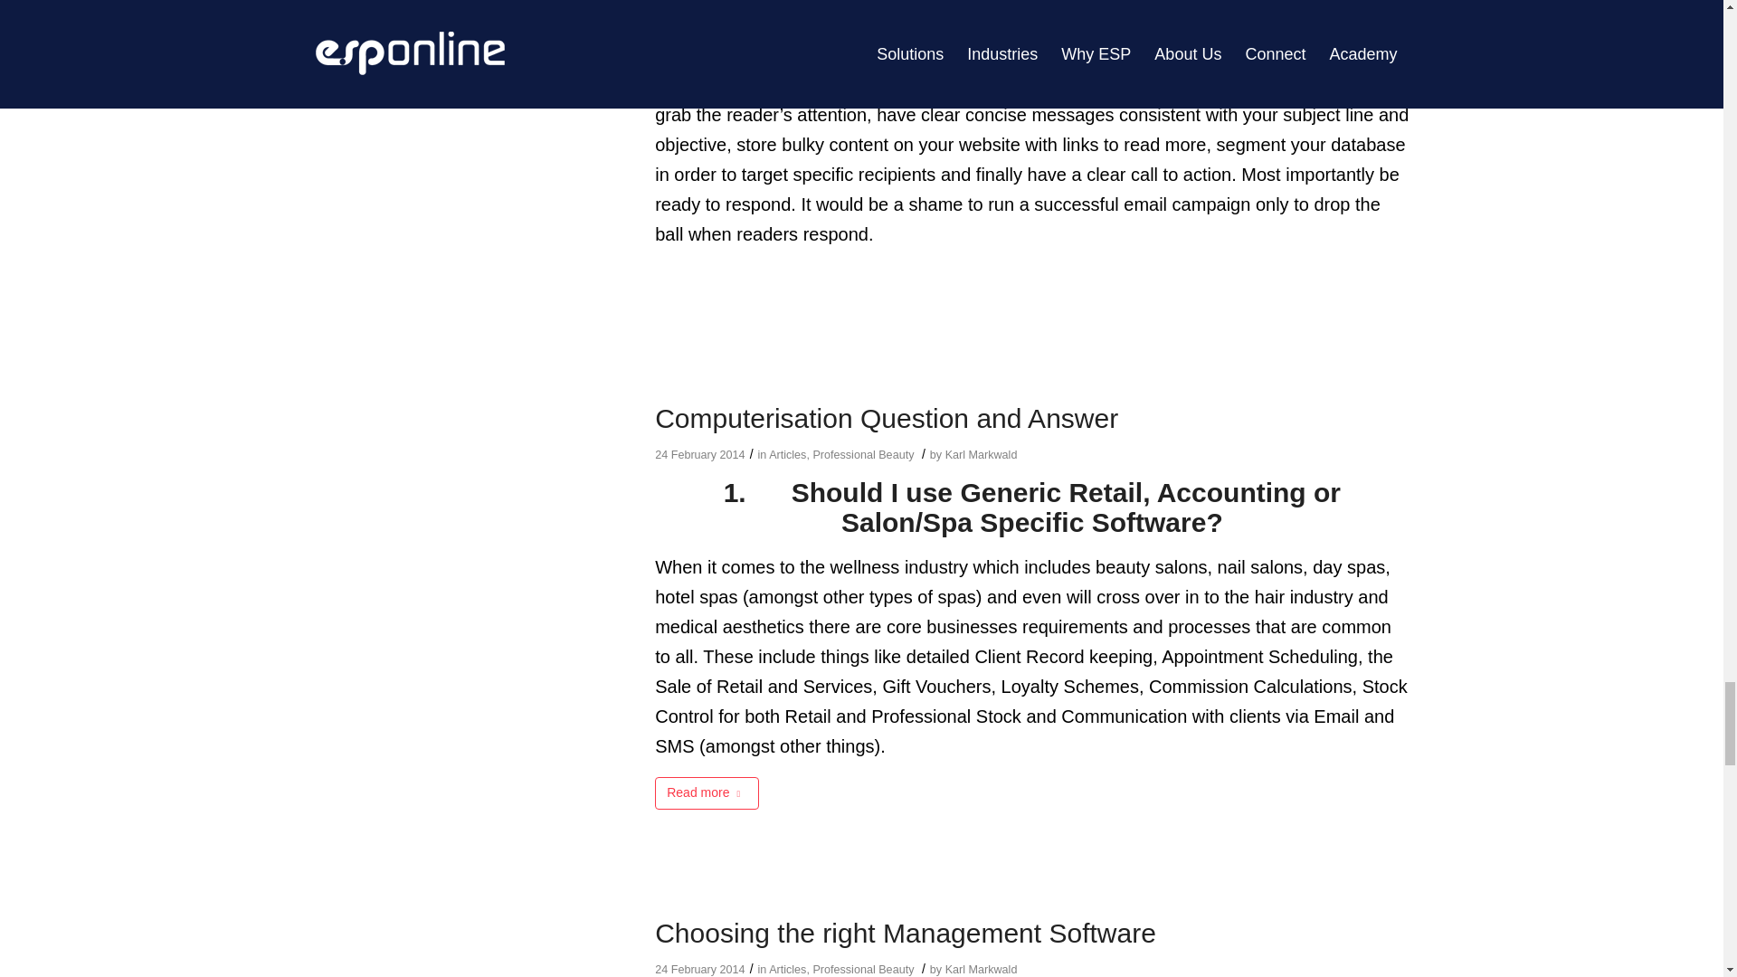  What do you see at coordinates (887, 418) in the screenshot?
I see `Permanent Link: Computerisation Question and Answer` at bounding box center [887, 418].